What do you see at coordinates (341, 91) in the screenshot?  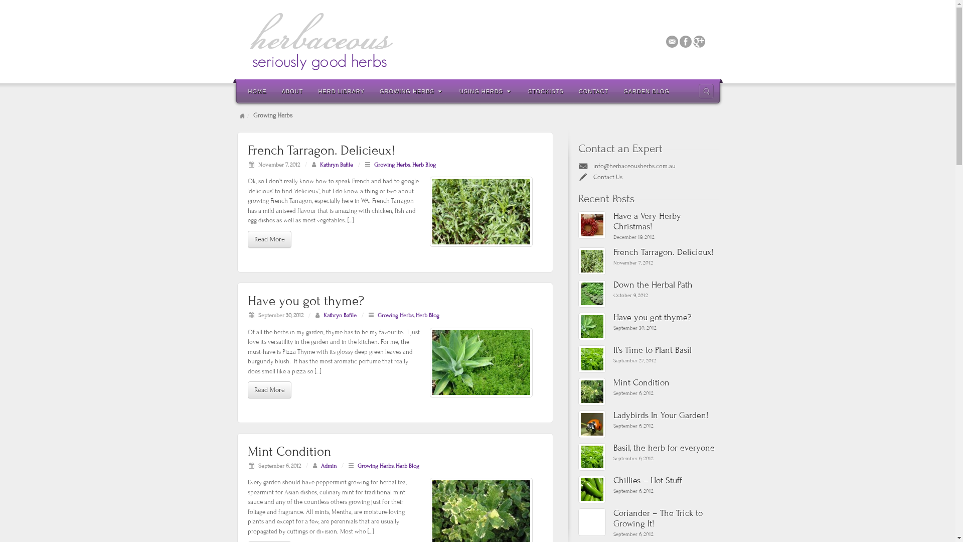 I see `HERB LIBRARY` at bounding box center [341, 91].